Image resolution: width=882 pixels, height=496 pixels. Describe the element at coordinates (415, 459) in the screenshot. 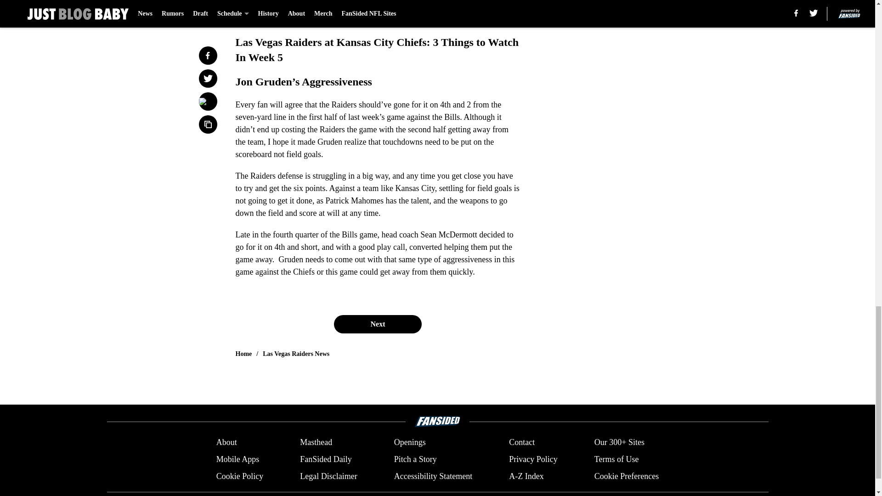

I see `Pitch a Story` at that location.